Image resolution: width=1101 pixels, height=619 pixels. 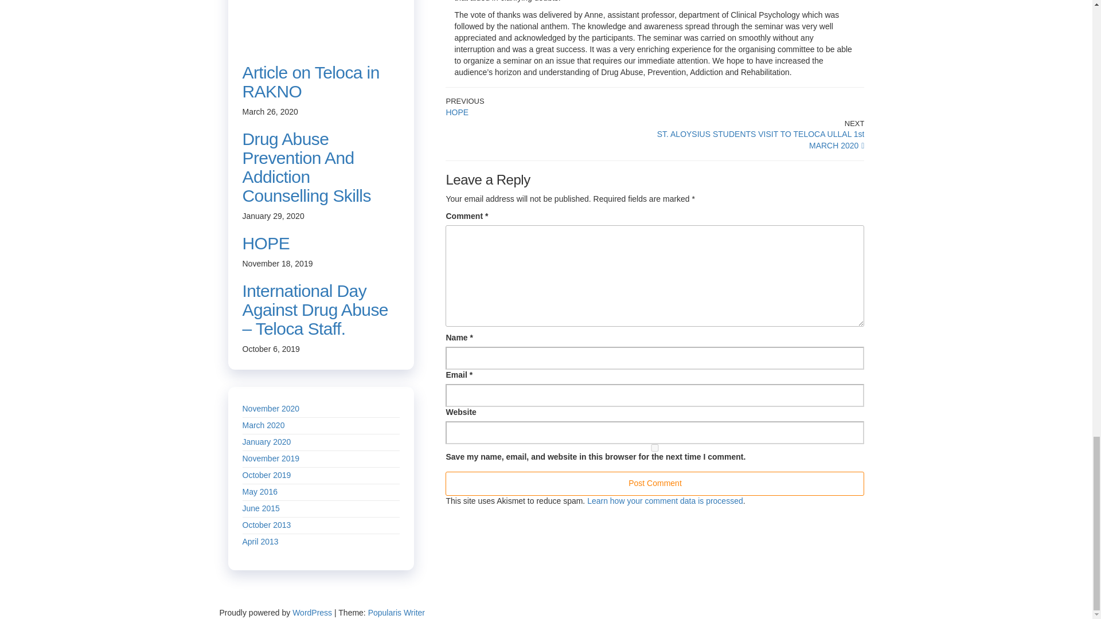 What do you see at coordinates (655, 448) in the screenshot?
I see `Post Comment` at bounding box center [655, 448].